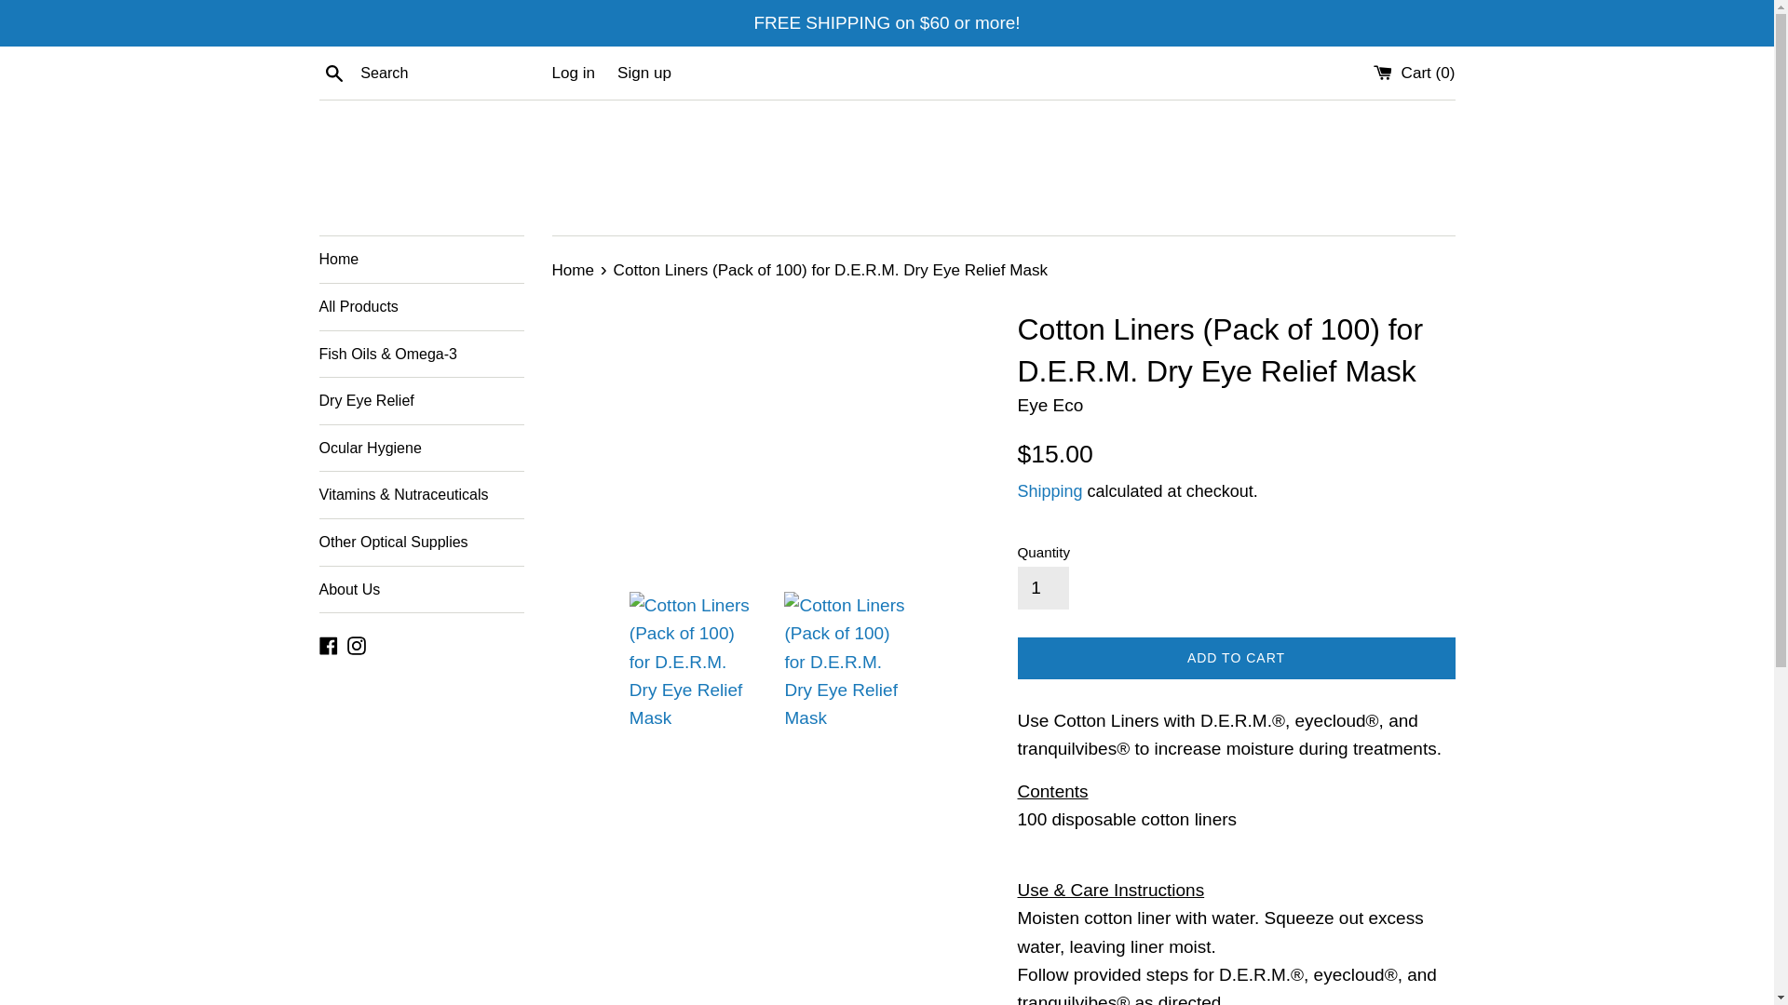 This screenshot has height=1005, width=1788. What do you see at coordinates (328, 644) in the screenshot?
I see `InSight Eye Care Online Store on Facebook` at bounding box center [328, 644].